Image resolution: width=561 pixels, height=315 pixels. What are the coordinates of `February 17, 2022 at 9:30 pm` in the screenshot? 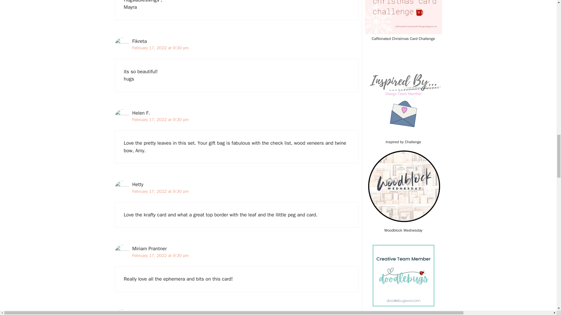 It's located at (160, 256).